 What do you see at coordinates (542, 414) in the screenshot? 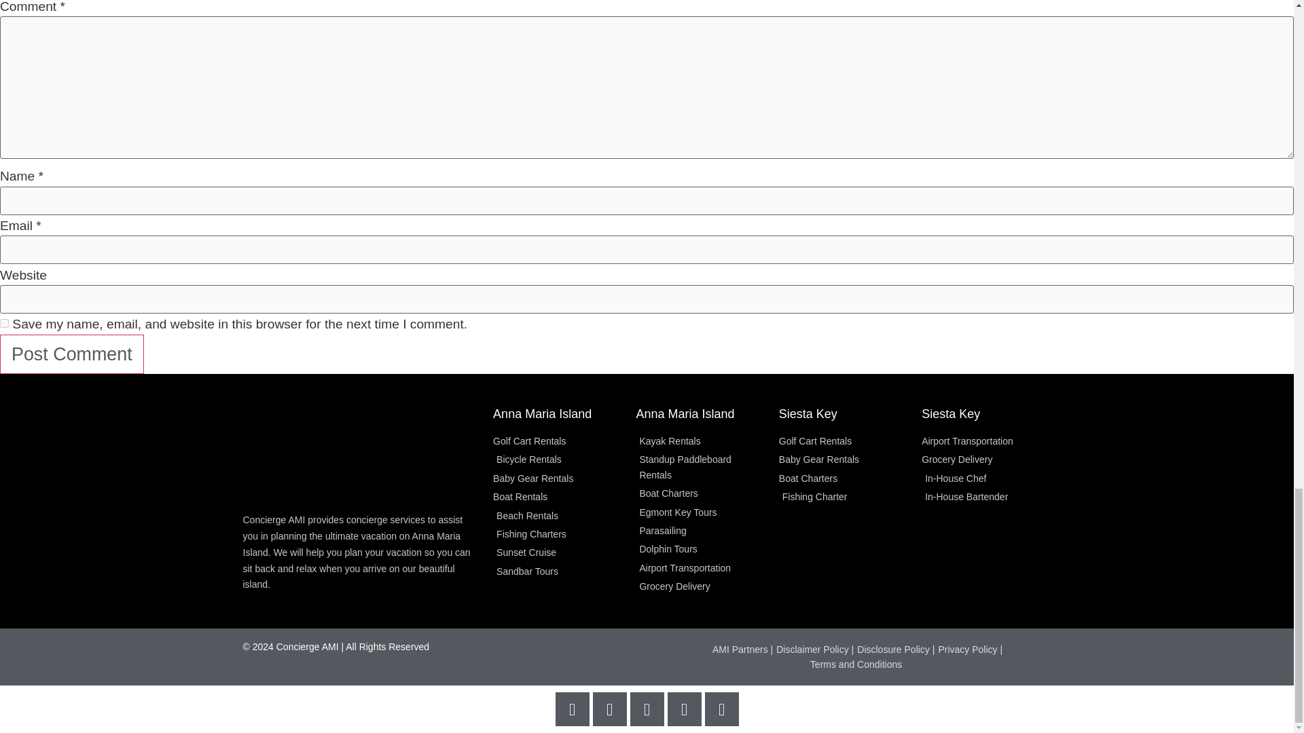
I see `Anna Maria Island` at bounding box center [542, 414].